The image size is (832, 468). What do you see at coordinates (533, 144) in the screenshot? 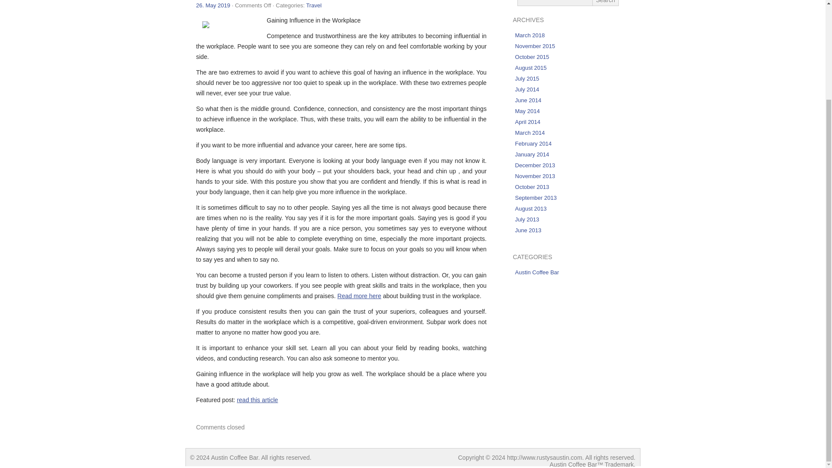
I see `February 2014` at bounding box center [533, 144].